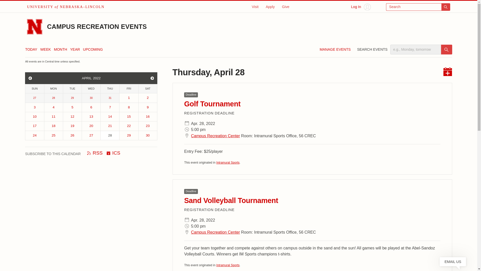 The height and width of the screenshot is (271, 481). Describe the element at coordinates (255, 7) in the screenshot. I see `Visit` at that location.